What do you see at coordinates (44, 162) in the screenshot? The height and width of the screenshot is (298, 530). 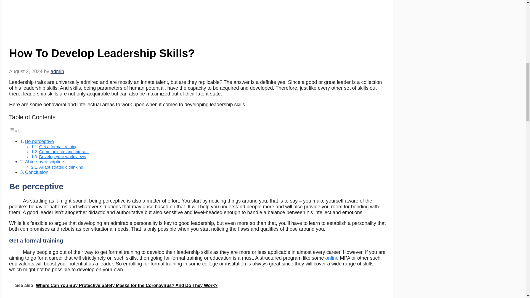 I see `Conclusion` at bounding box center [44, 162].